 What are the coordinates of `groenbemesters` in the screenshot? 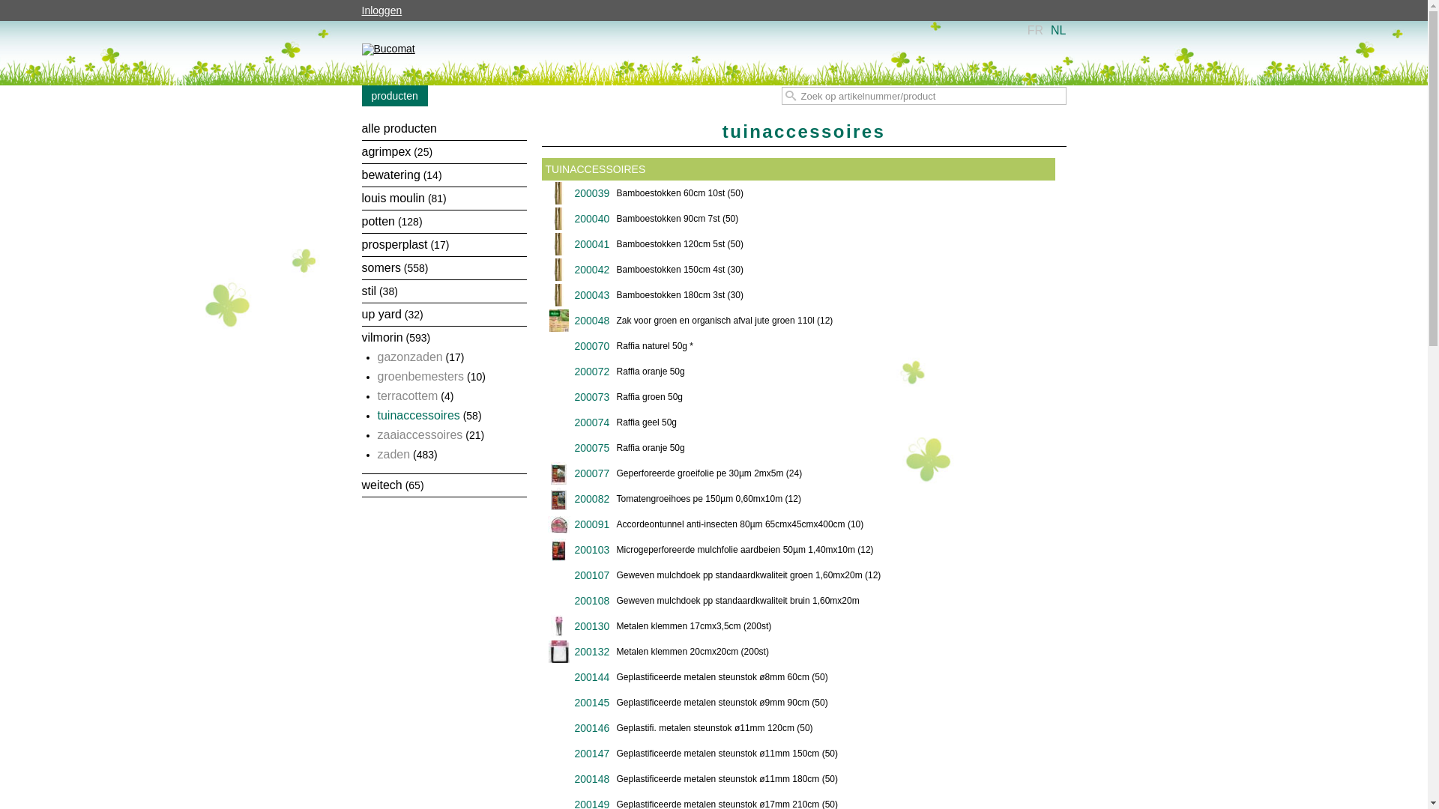 It's located at (421, 376).